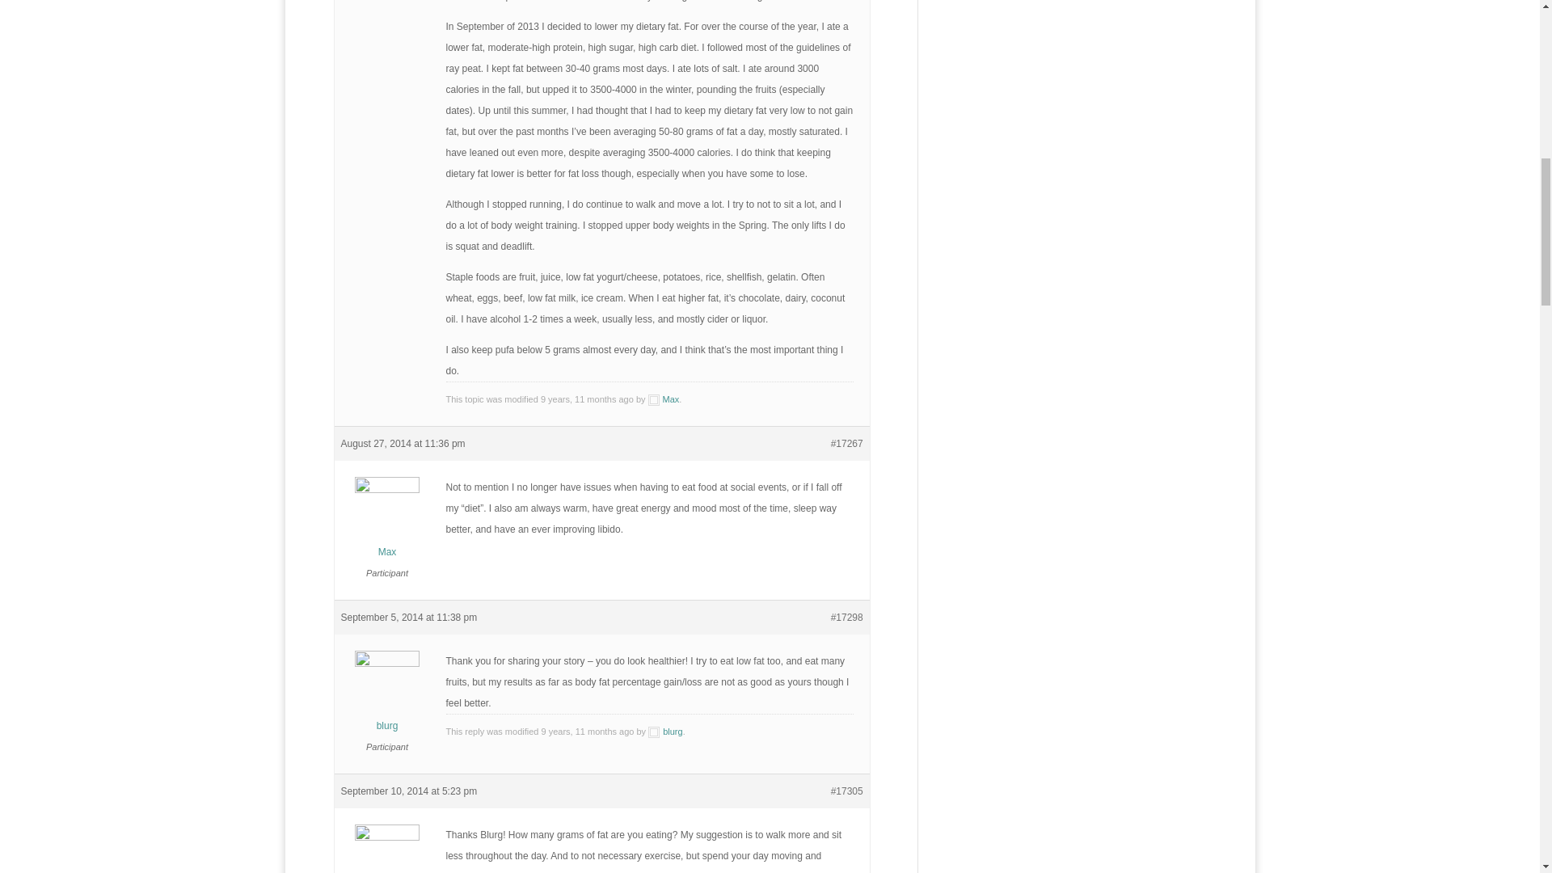  I want to click on View blurg's profile, so click(388, 697).